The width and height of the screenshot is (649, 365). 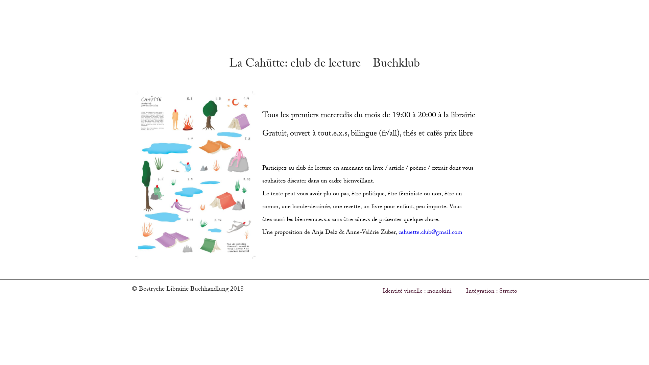 What do you see at coordinates (507, 13) in the screenshot?
I see `D` at bounding box center [507, 13].